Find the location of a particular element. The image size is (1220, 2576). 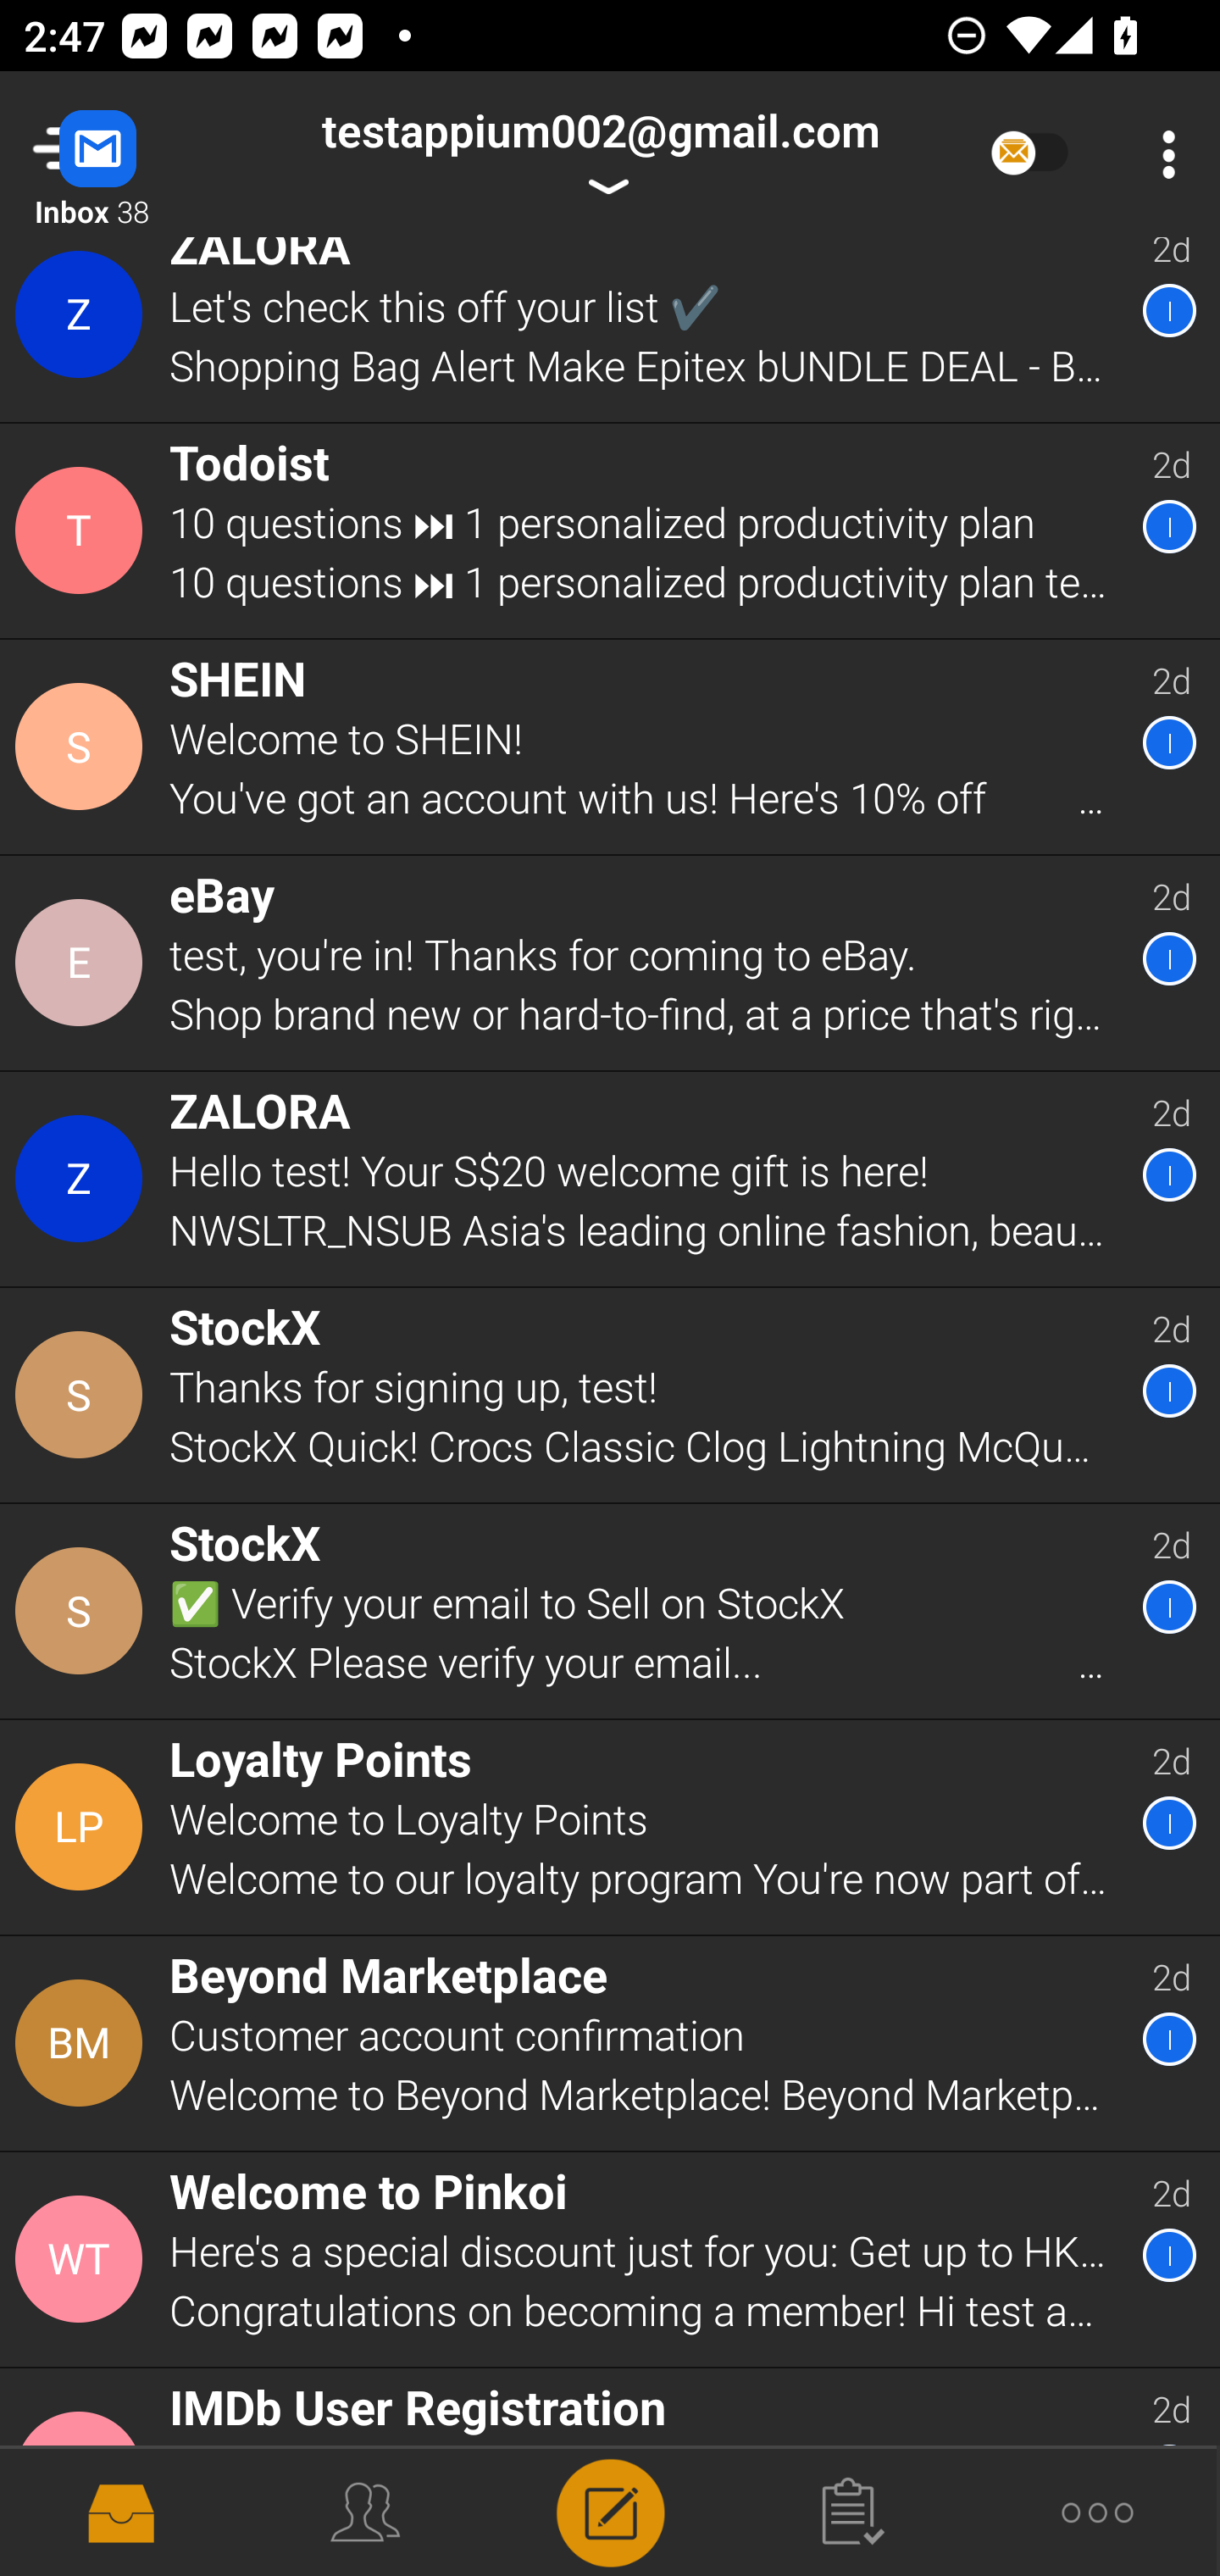

Contact Details is located at coordinates (83, 962).